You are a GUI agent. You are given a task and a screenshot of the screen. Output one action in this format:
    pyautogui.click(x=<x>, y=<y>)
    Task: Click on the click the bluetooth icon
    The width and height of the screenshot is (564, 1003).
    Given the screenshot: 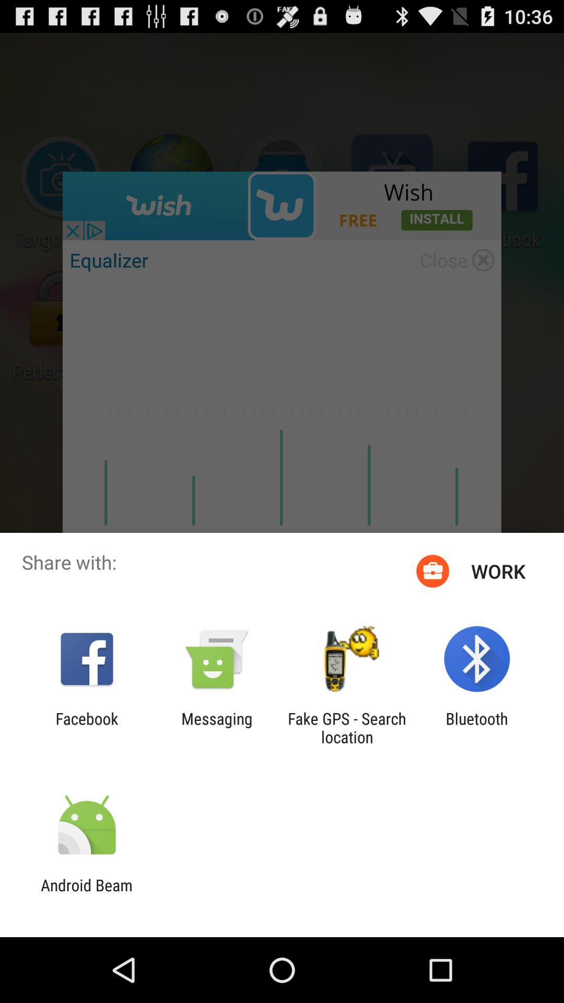 What is the action you would take?
    pyautogui.click(x=476, y=728)
    